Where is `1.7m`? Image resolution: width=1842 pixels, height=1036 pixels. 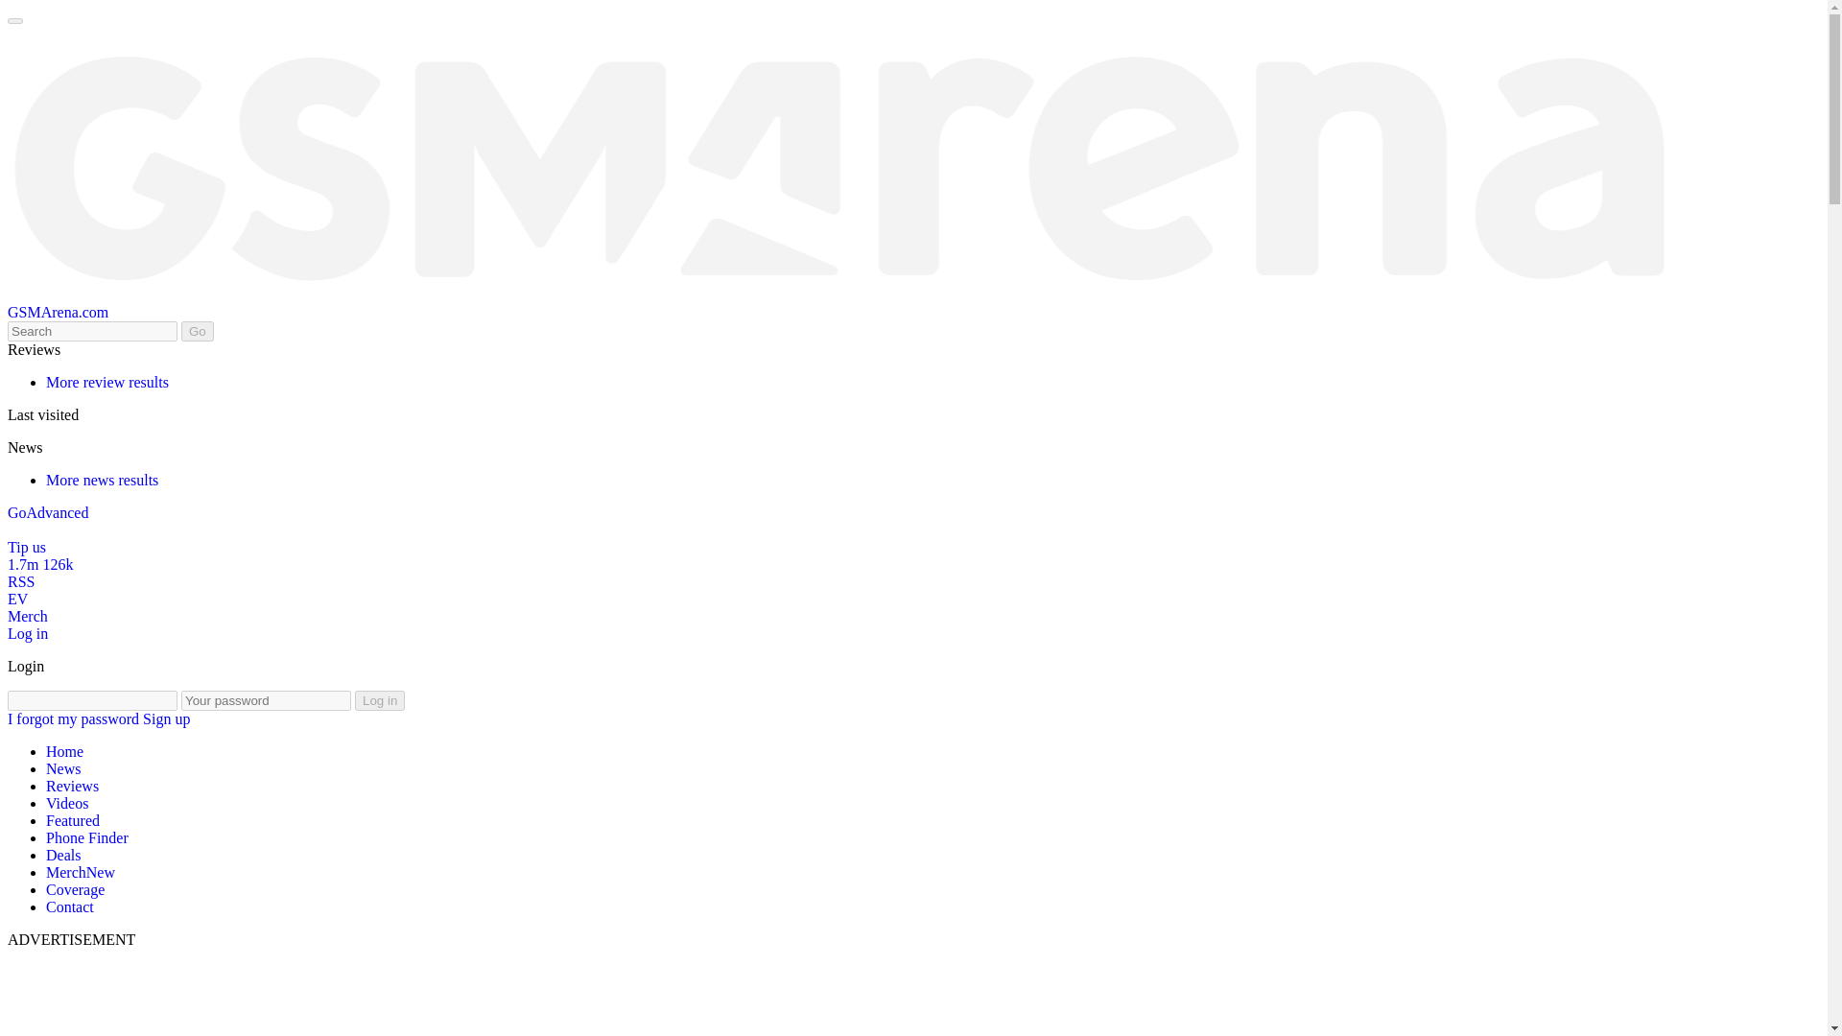 1.7m is located at coordinates (27, 572).